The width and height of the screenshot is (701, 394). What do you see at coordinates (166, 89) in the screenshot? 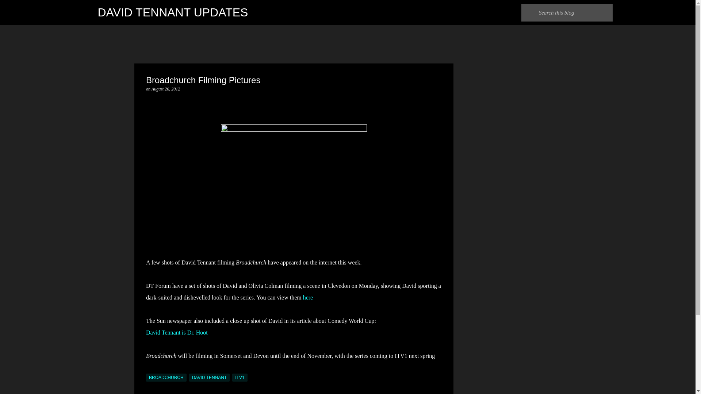
I see `permanent link` at bounding box center [166, 89].